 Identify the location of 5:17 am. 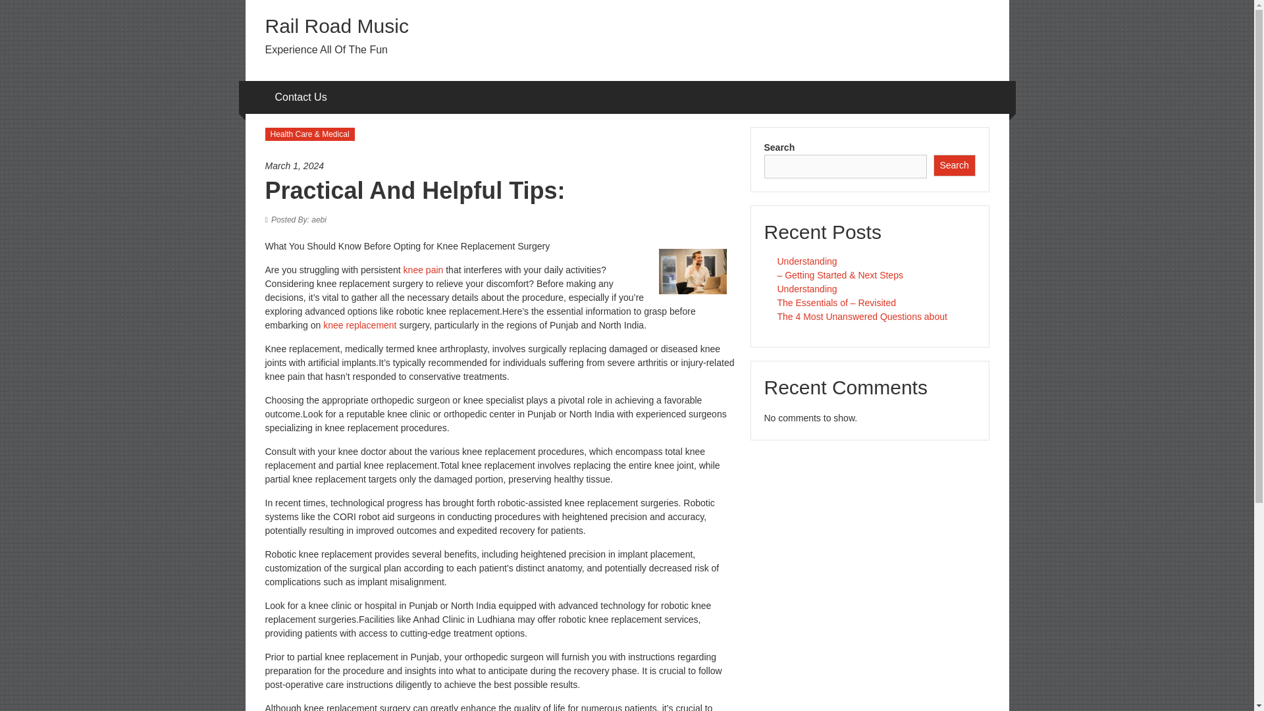
(500, 166).